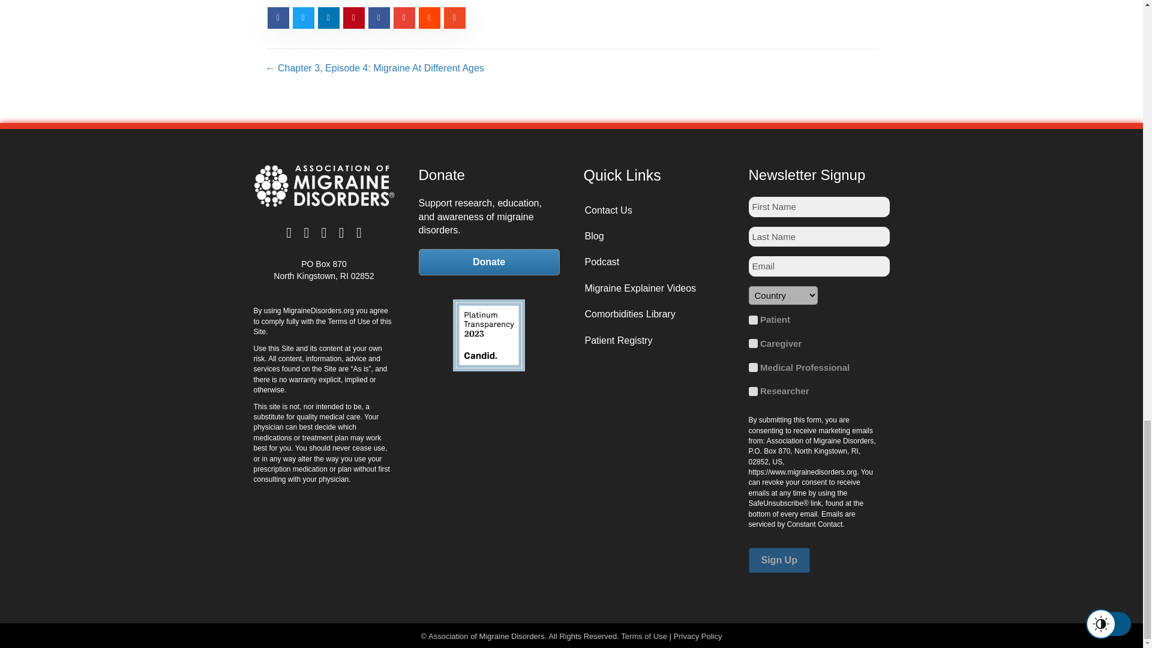  I want to click on Caregiver, so click(754, 343).